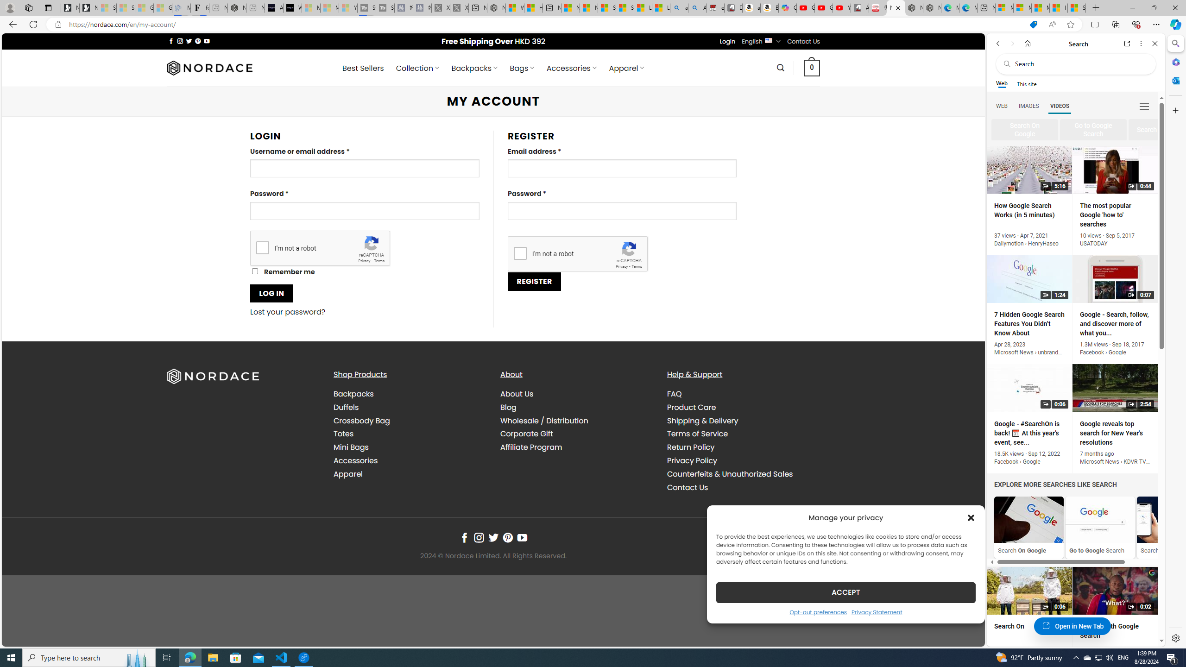  What do you see at coordinates (1012, 44) in the screenshot?
I see `Forward` at bounding box center [1012, 44].